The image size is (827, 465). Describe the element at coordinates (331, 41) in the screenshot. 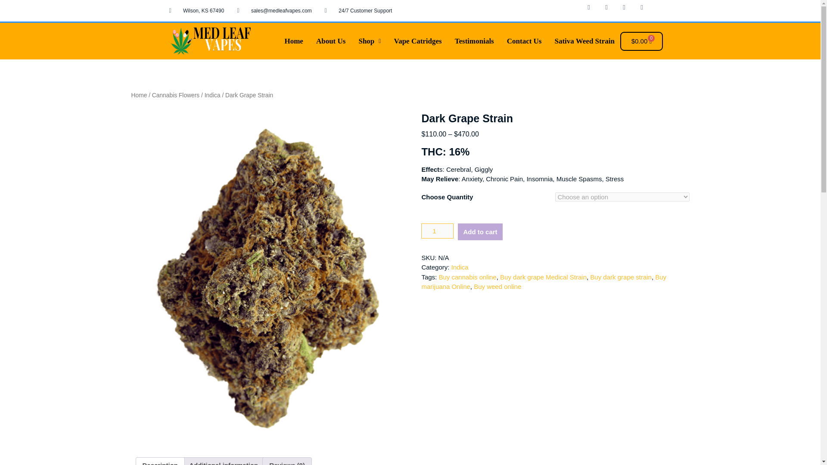

I see `About Us` at that location.